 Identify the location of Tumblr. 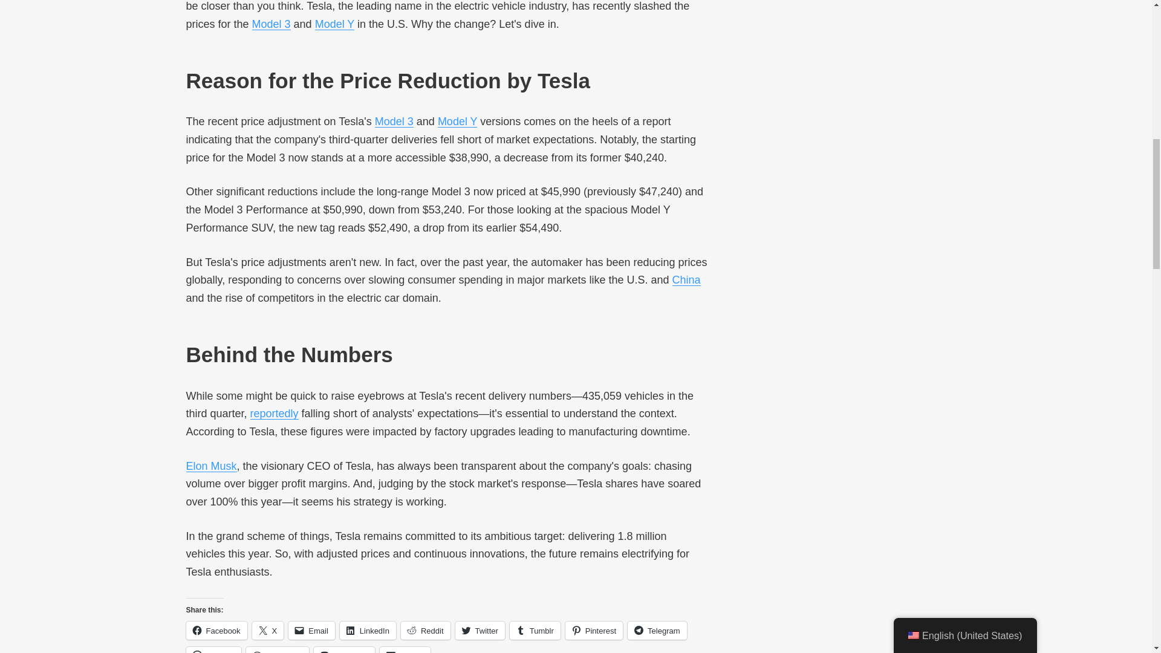
(535, 631).